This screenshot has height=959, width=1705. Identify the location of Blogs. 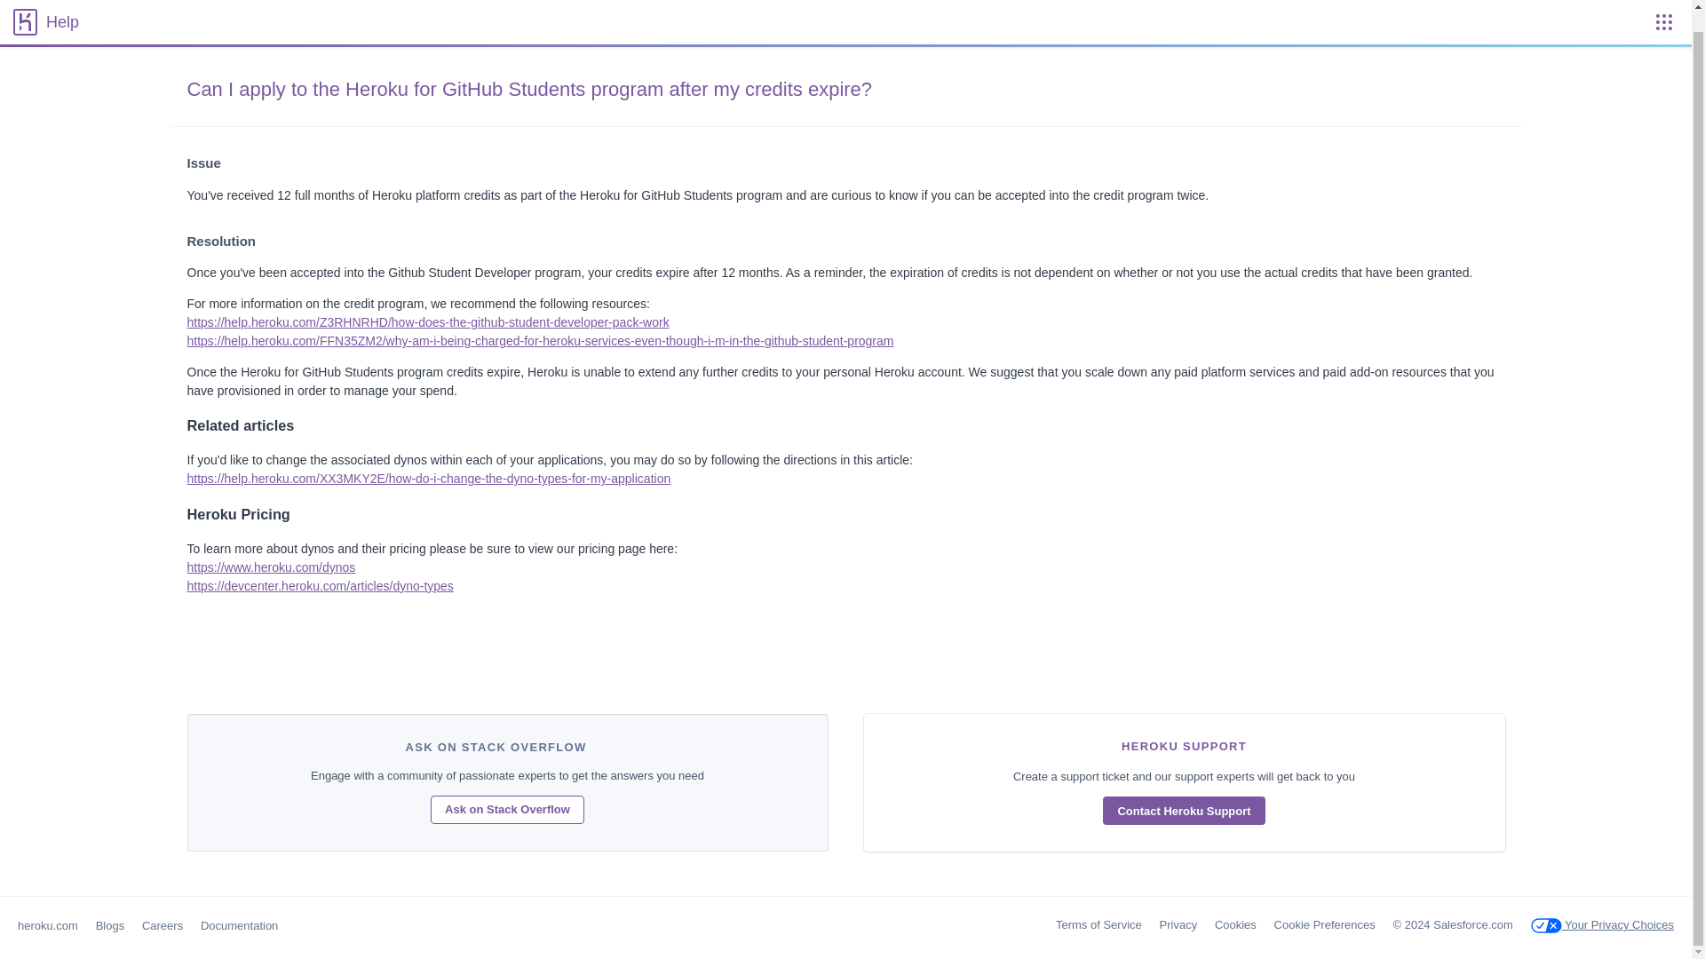
(110, 925).